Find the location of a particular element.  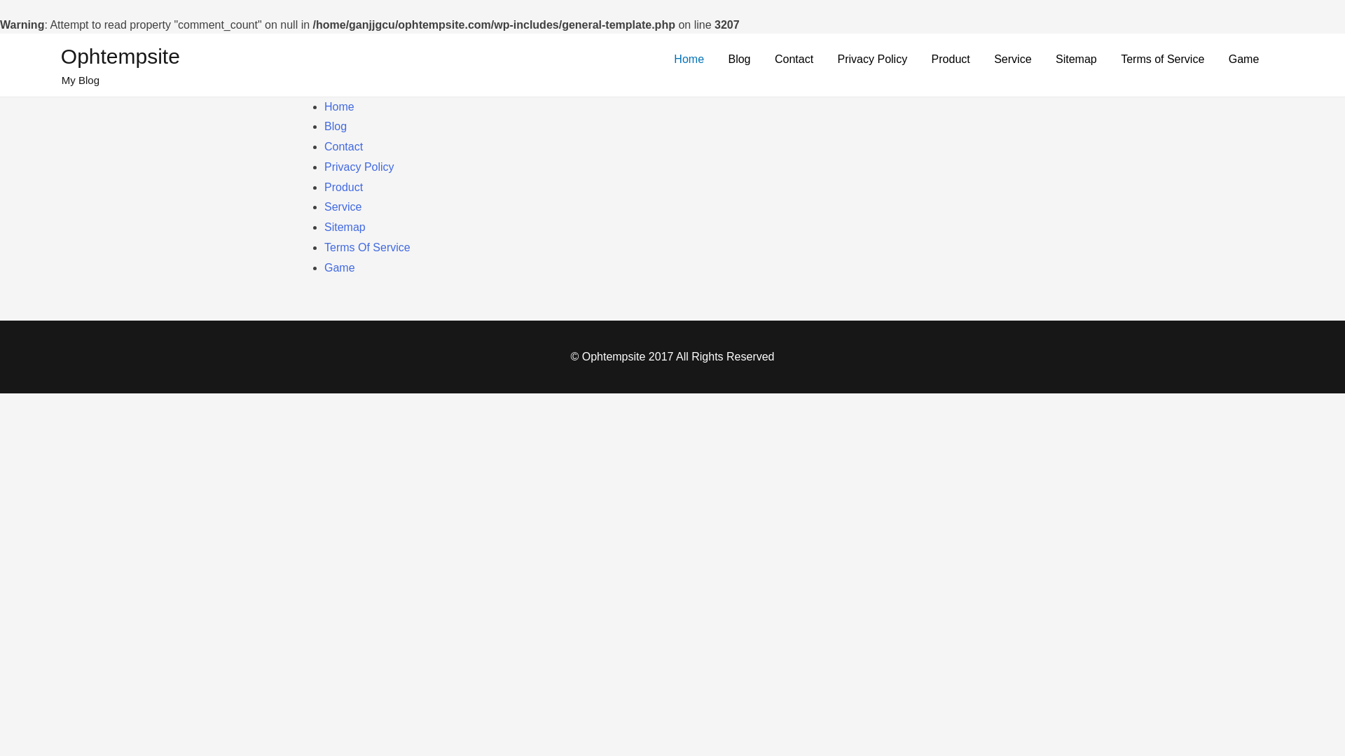

Home is located at coordinates (339, 106).